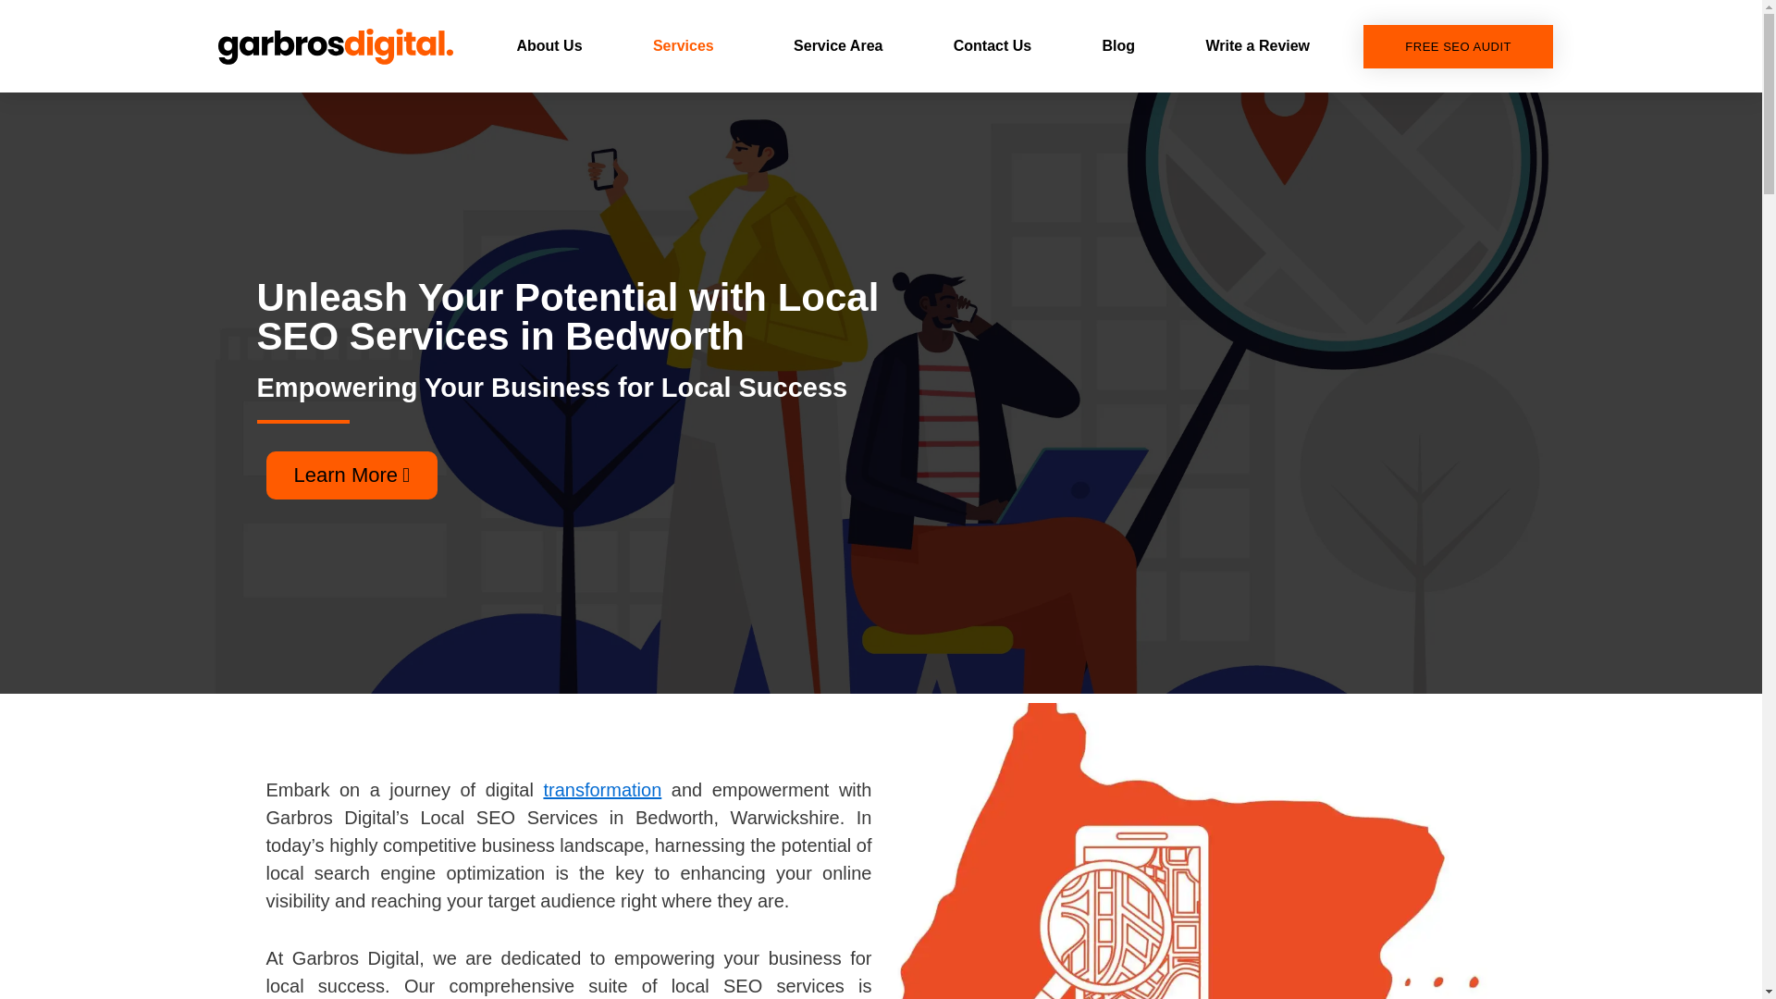 The height and width of the screenshot is (999, 1776). What do you see at coordinates (1458, 45) in the screenshot?
I see `FREE SEO AUDIT` at bounding box center [1458, 45].